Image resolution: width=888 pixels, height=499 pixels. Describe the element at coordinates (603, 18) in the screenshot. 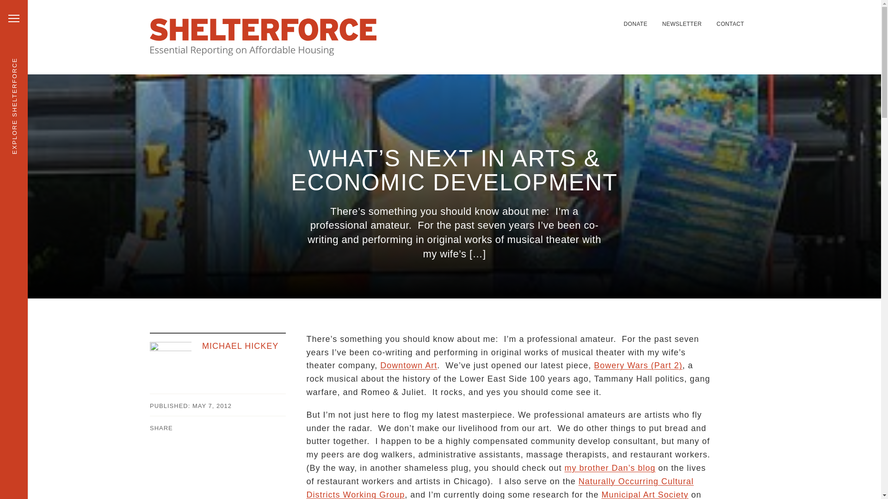

I see `Follow us on YouTube` at that location.